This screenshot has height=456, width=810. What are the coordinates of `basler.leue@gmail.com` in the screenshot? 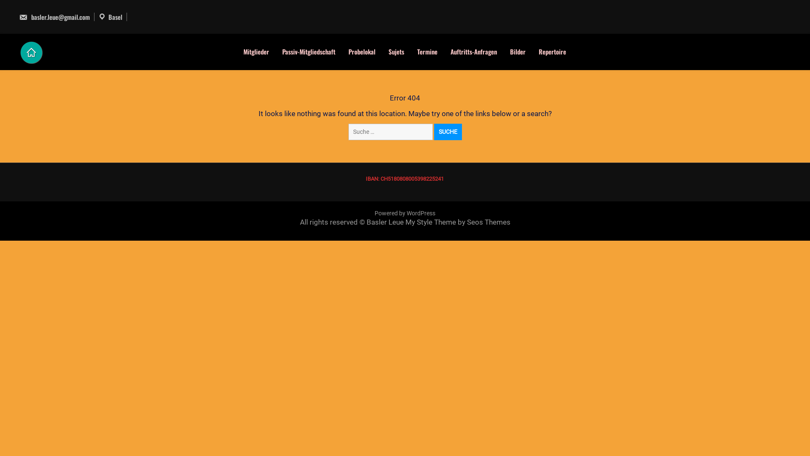 It's located at (54, 17).